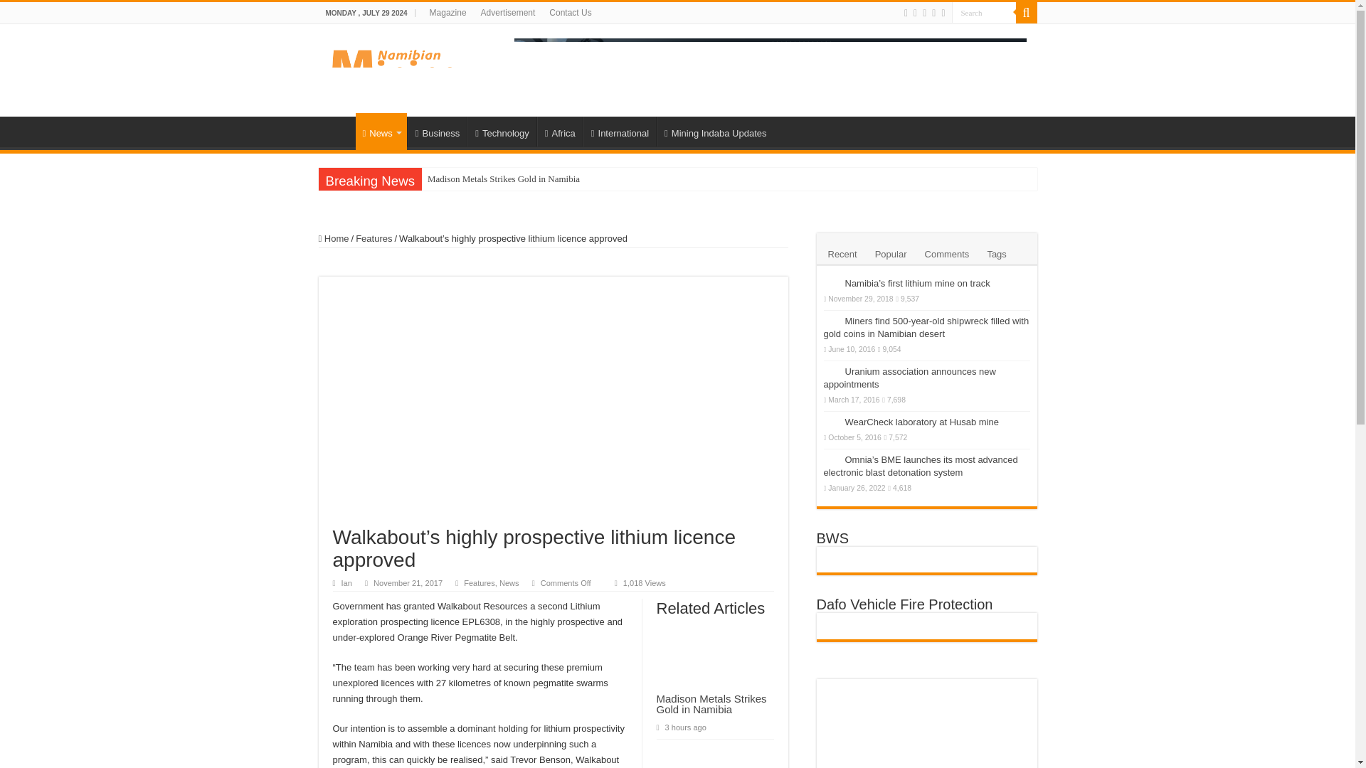  I want to click on News, so click(381, 131).